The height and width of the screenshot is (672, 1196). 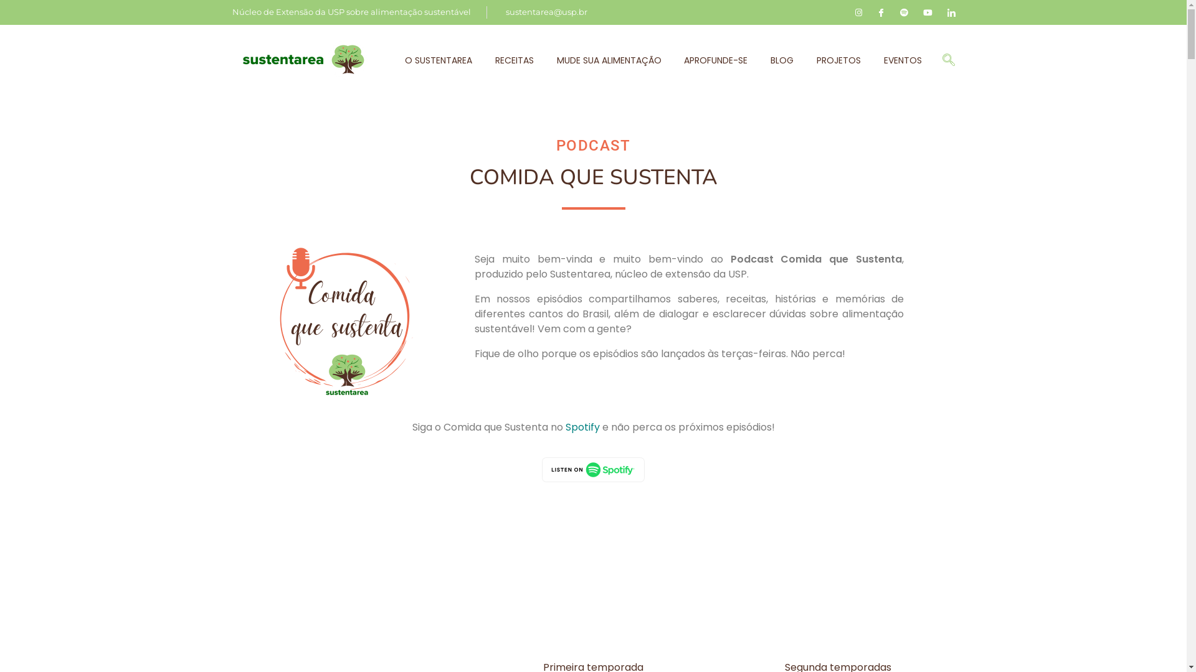 I want to click on EVENTOS, so click(x=897, y=60).